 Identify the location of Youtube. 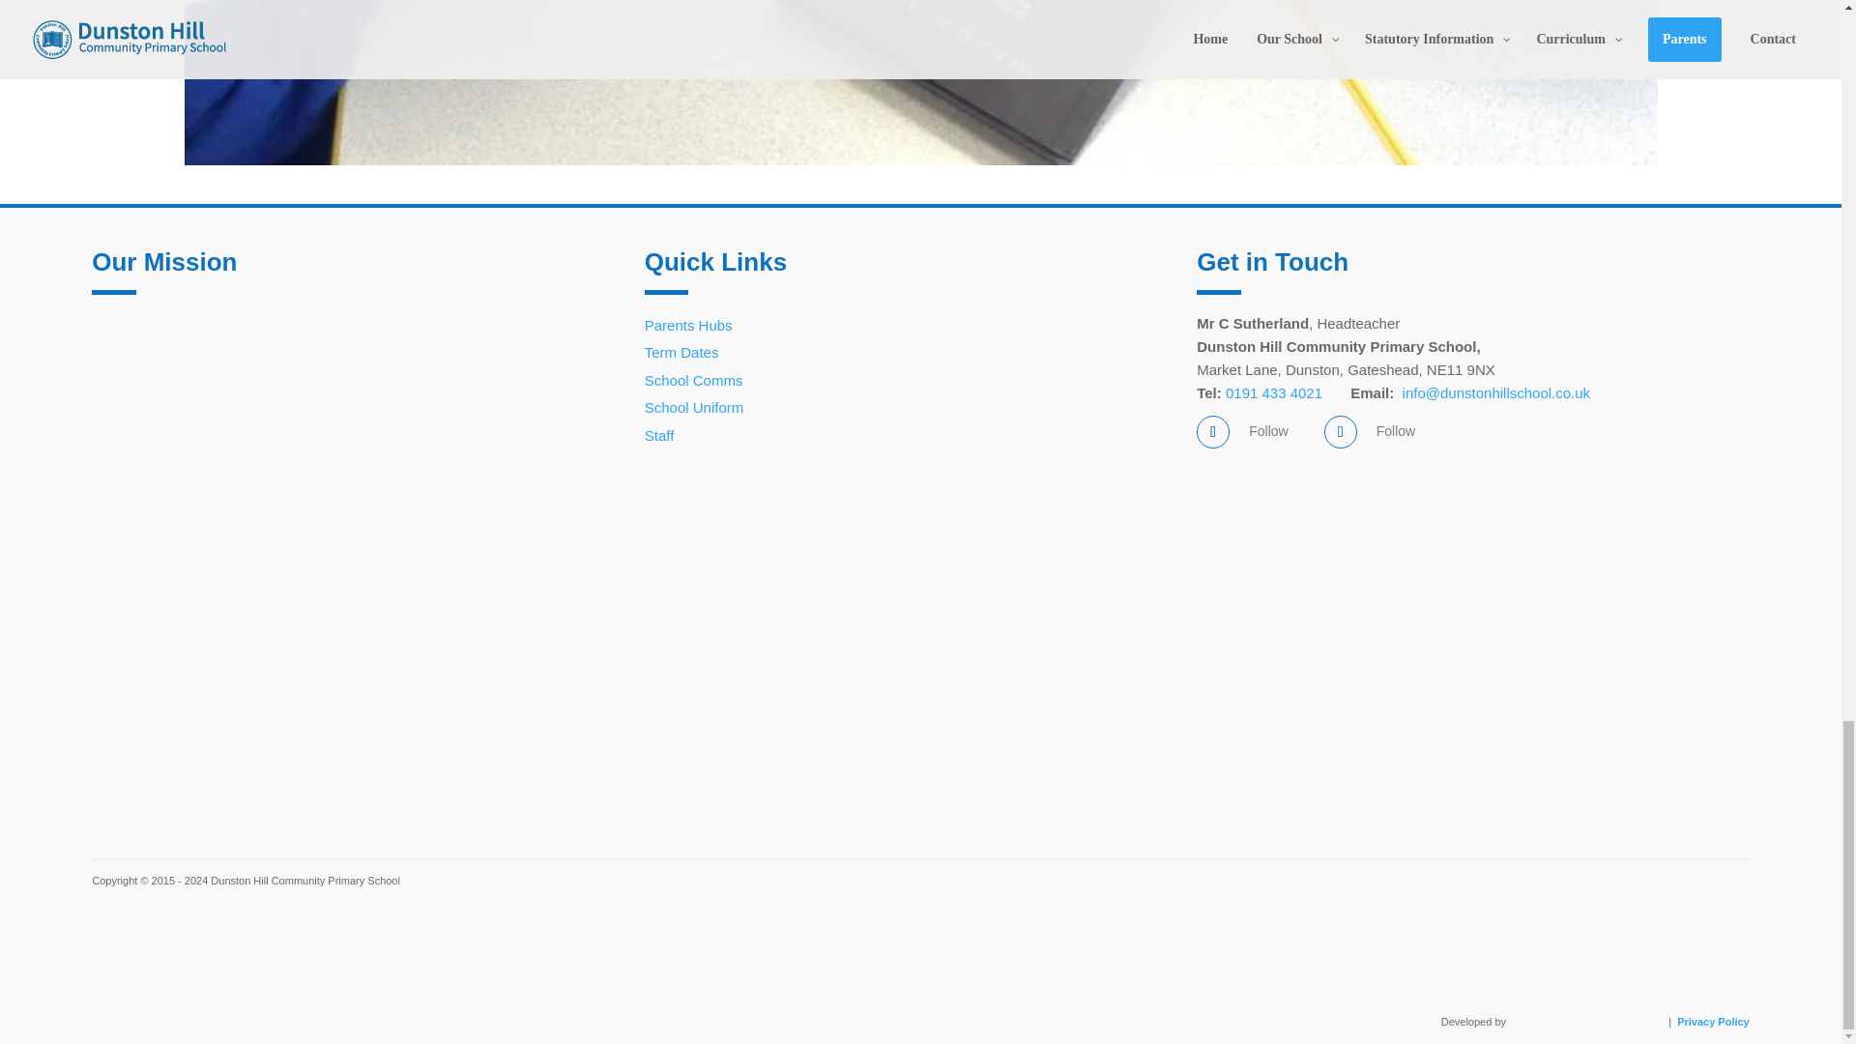
(1396, 431).